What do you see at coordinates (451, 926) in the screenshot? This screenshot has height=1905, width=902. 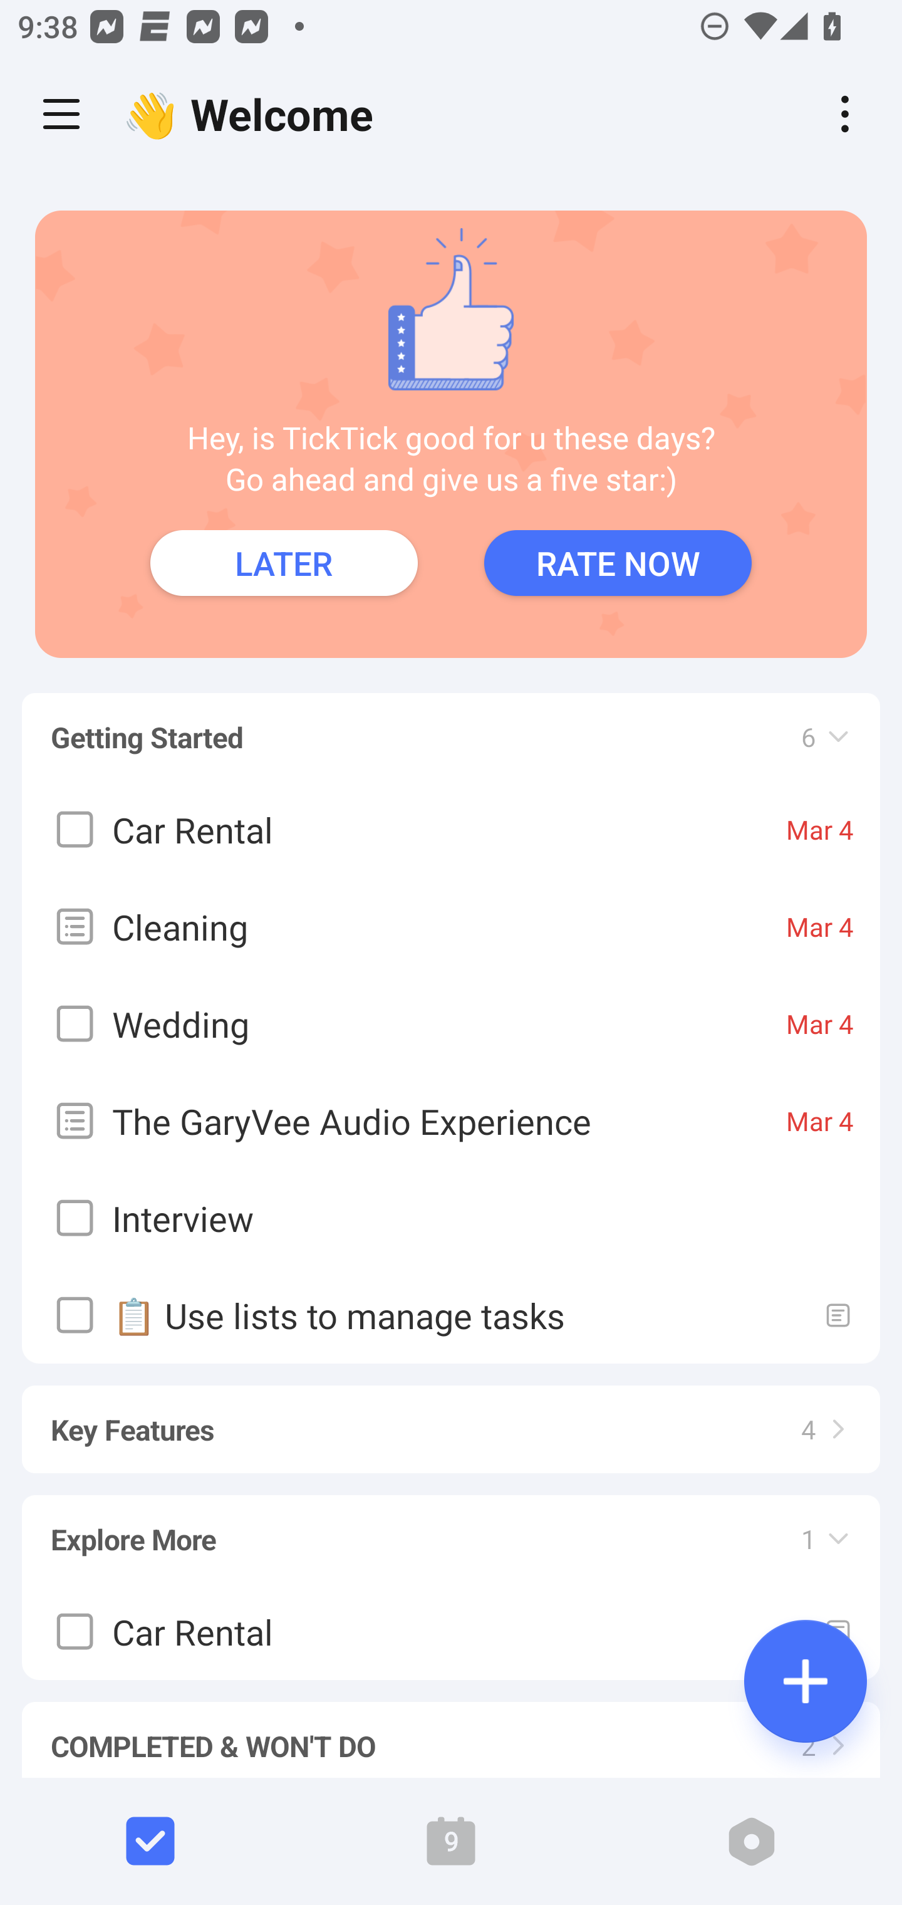 I see `Cleaning Mar 4` at bounding box center [451, 926].